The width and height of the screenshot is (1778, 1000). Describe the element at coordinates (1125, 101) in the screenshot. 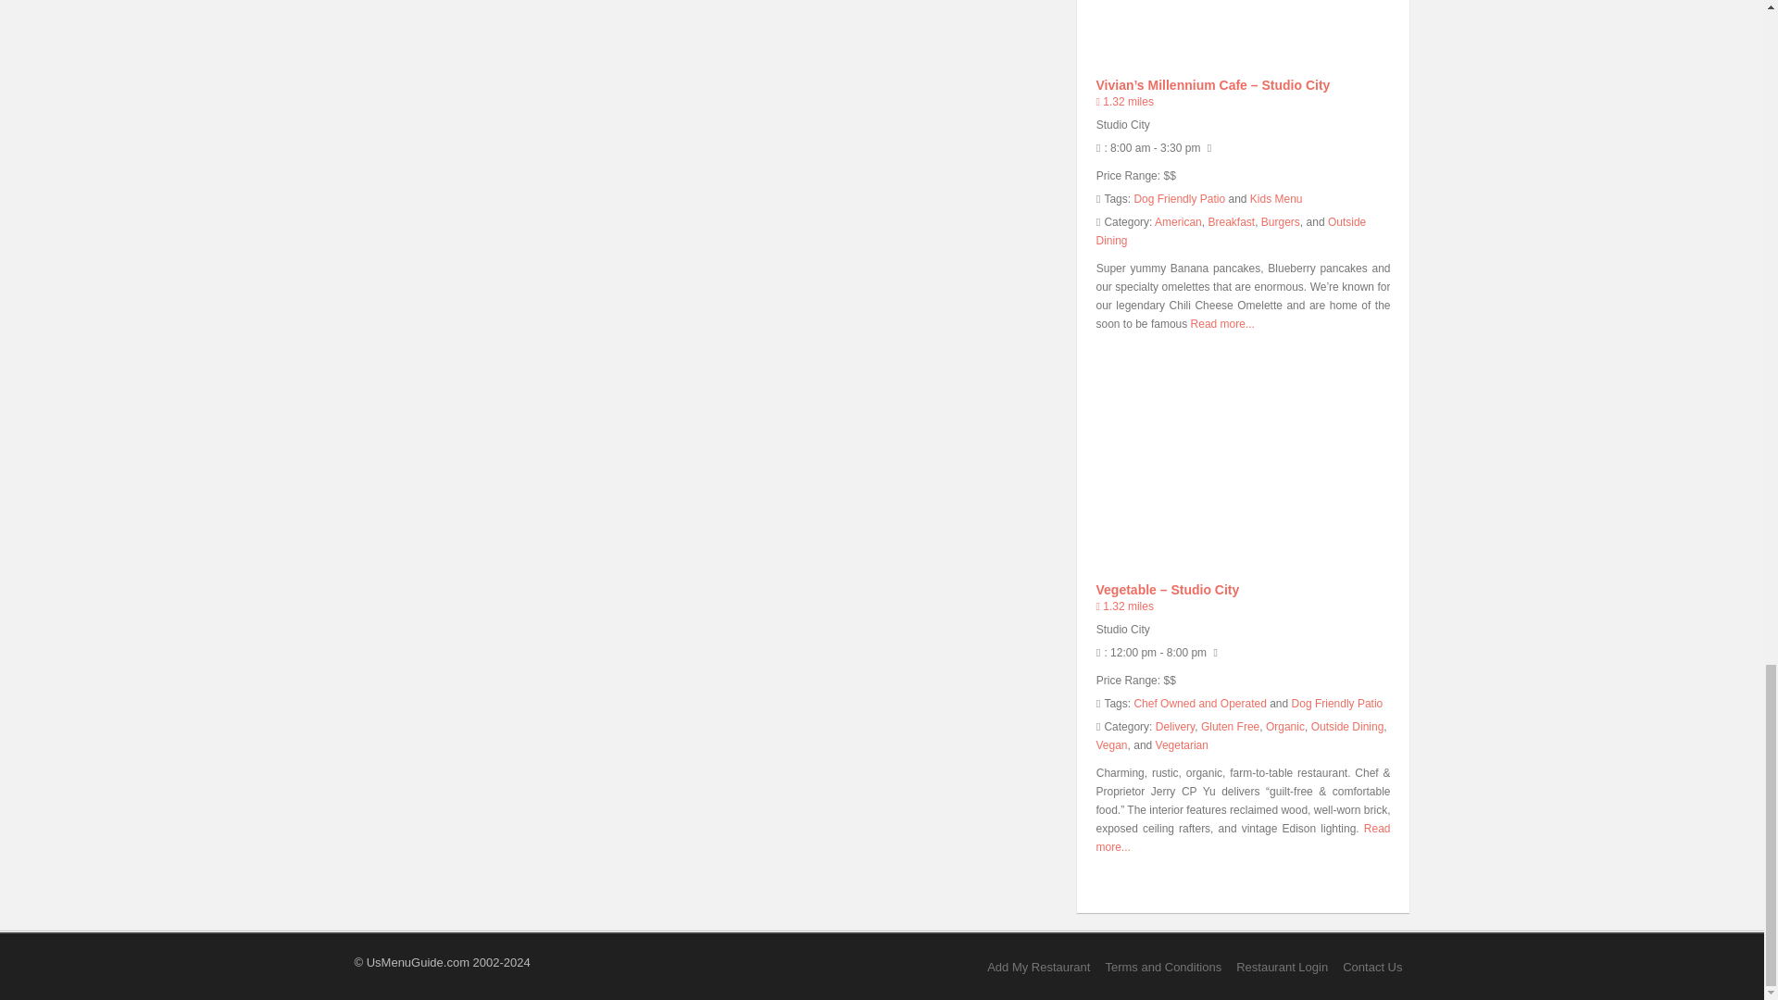

I see `1.32 miles` at that location.